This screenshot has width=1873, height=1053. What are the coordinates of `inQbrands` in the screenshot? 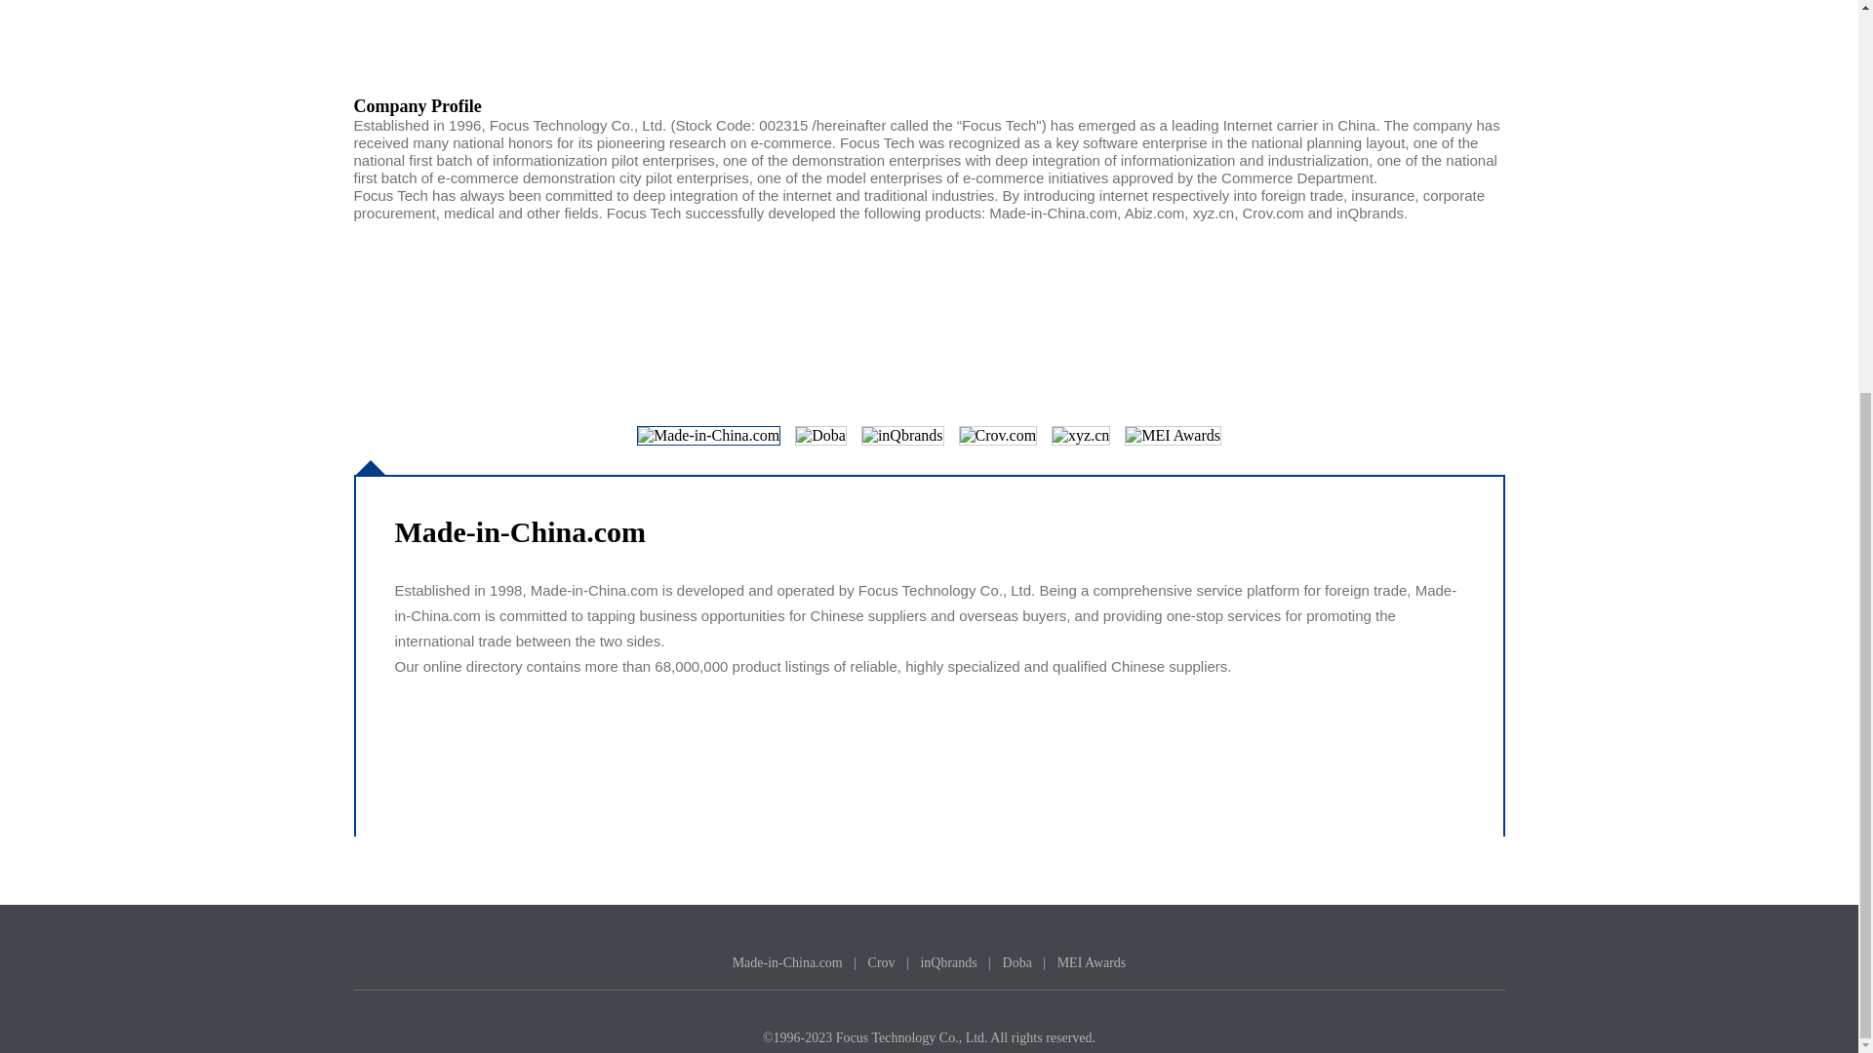 It's located at (947, 961).